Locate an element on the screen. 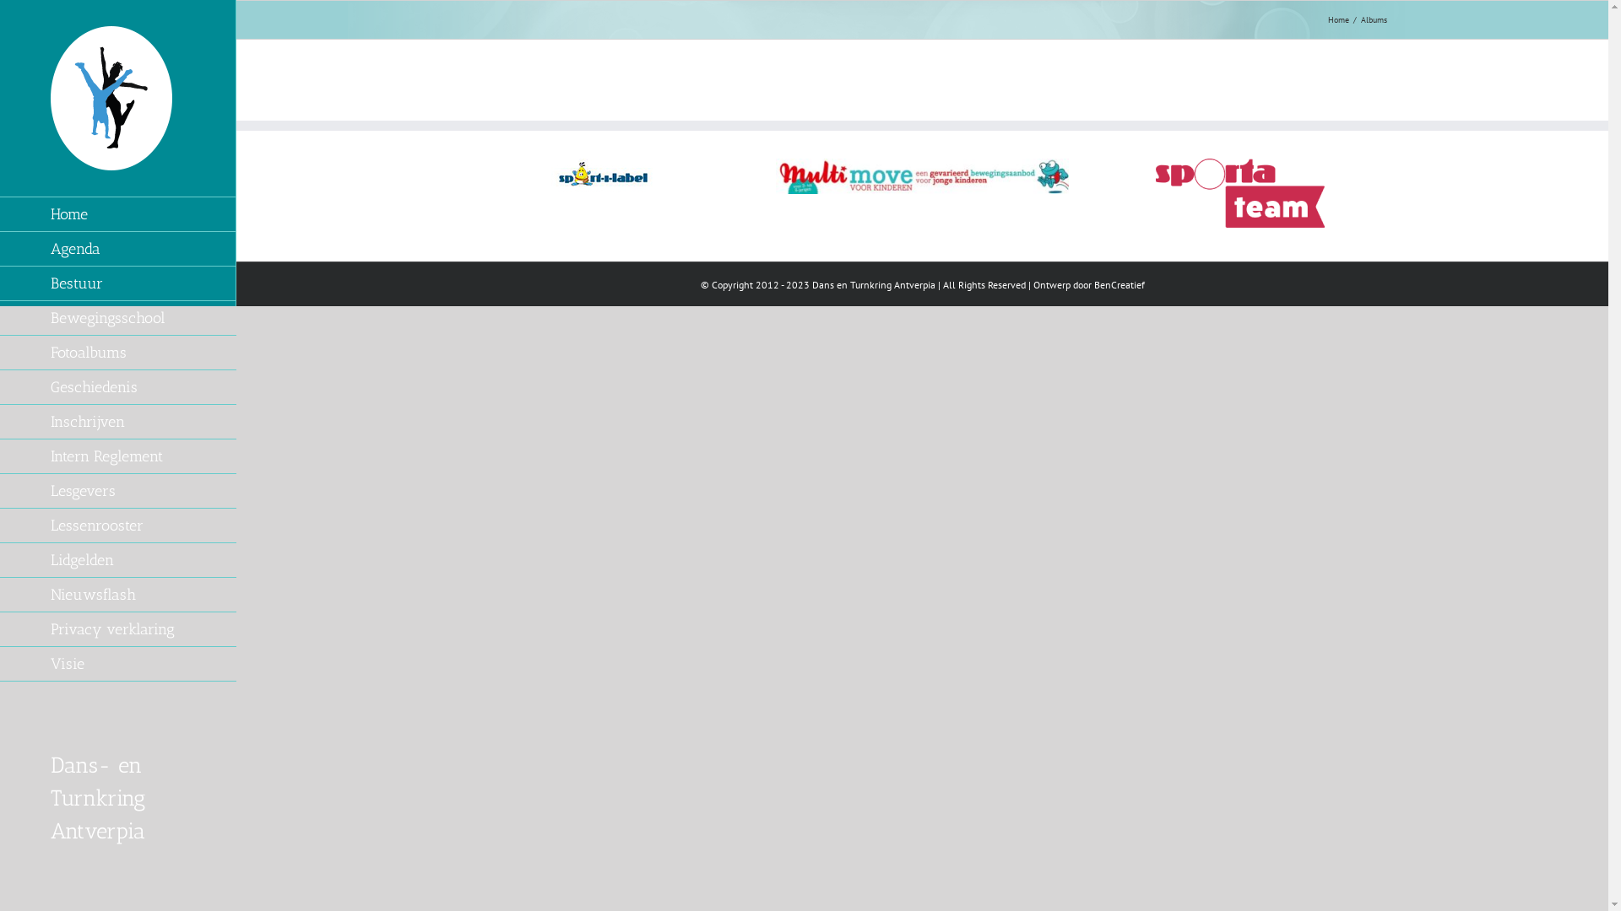 This screenshot has width=1621, height=911. Fotoalbums is located at coordinates (118, 353).